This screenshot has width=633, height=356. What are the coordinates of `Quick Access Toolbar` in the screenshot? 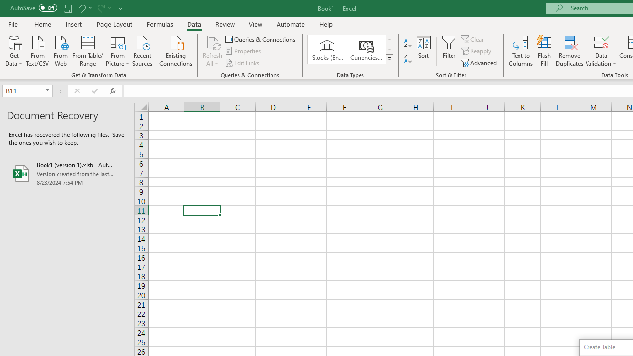 It's located at (67, 8).